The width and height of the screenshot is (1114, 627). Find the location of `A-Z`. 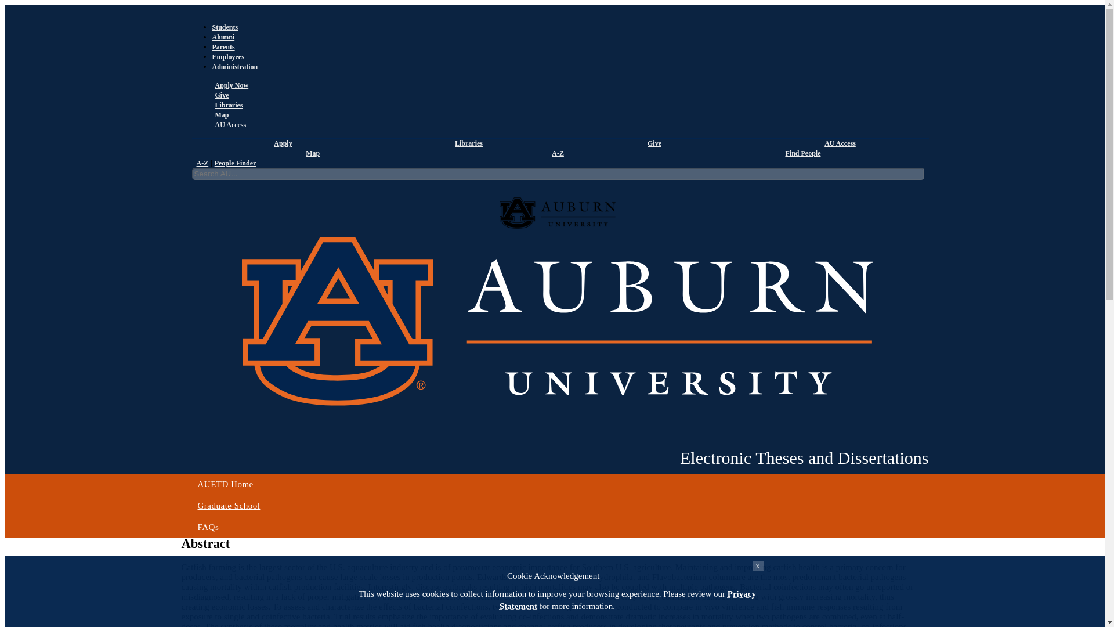

A-Z is located at coordinates (202, 163).